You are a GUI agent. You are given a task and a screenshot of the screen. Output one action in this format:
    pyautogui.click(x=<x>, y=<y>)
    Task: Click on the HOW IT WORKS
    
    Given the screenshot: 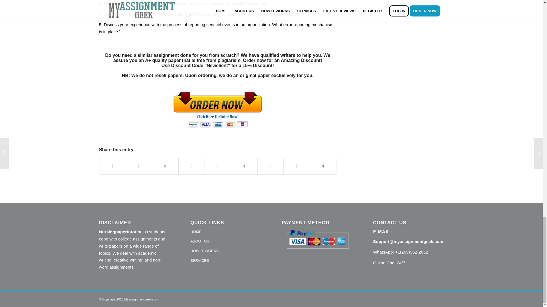 What is the action you would take?
    pyautogui.click(x=226, y=251)
    